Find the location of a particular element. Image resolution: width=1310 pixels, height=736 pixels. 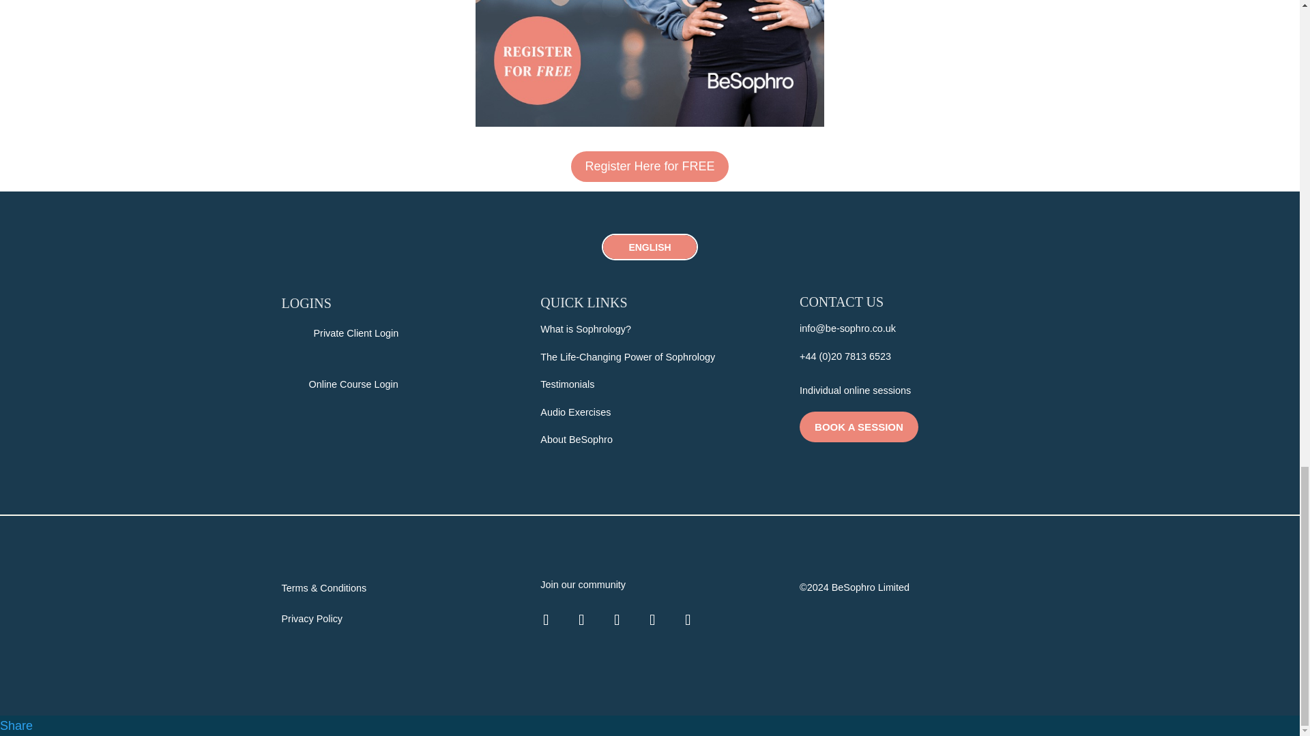

Register Here for FREE is located at coordinates (650, 166).